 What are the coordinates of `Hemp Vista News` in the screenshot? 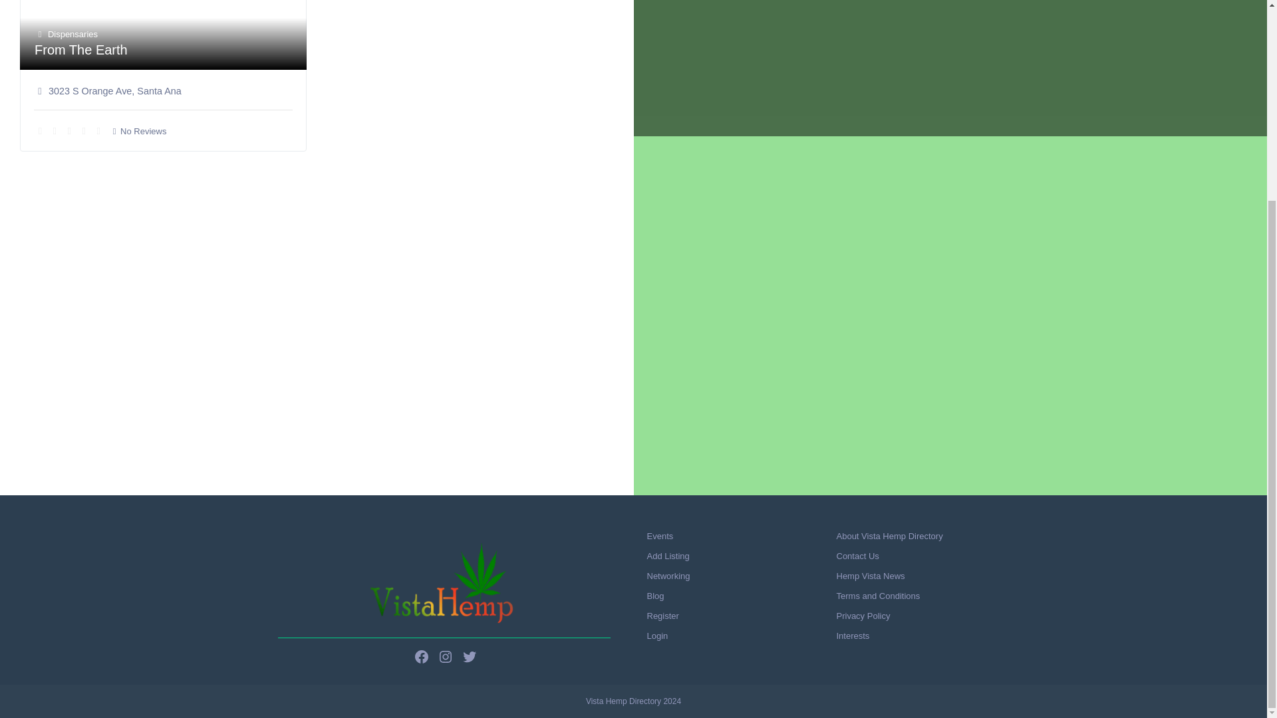 It's located at (871, 576).